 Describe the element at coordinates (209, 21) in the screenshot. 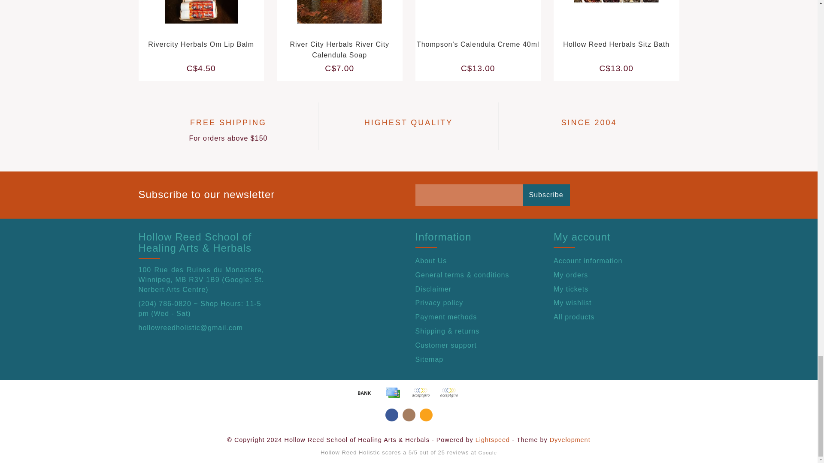

I see `Rivercity Herbals Om Lip Balm` at that location.